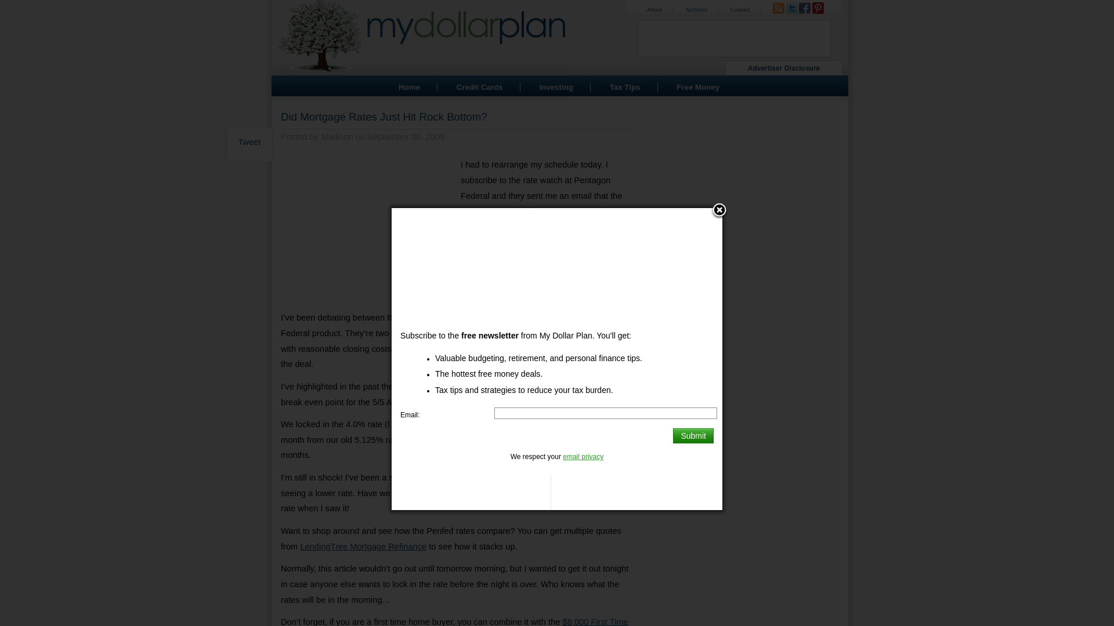  I want to click on Free Money, so click(697, 87).